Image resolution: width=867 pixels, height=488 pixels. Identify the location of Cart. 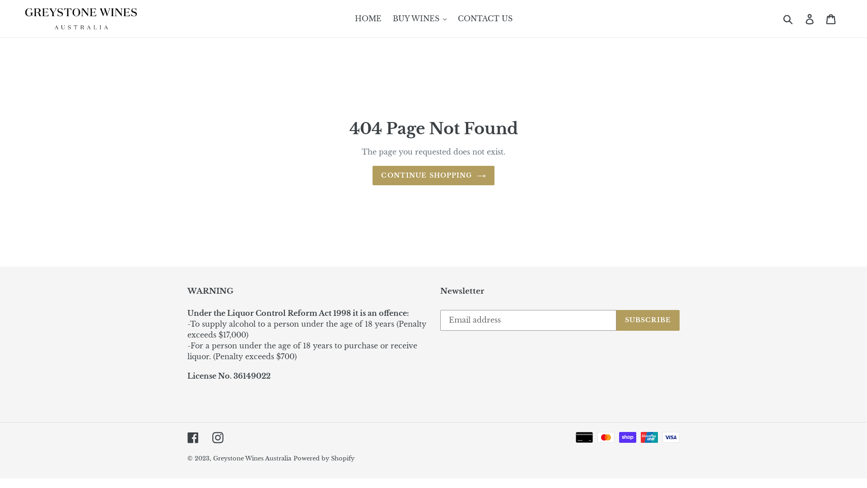
(832, 19).